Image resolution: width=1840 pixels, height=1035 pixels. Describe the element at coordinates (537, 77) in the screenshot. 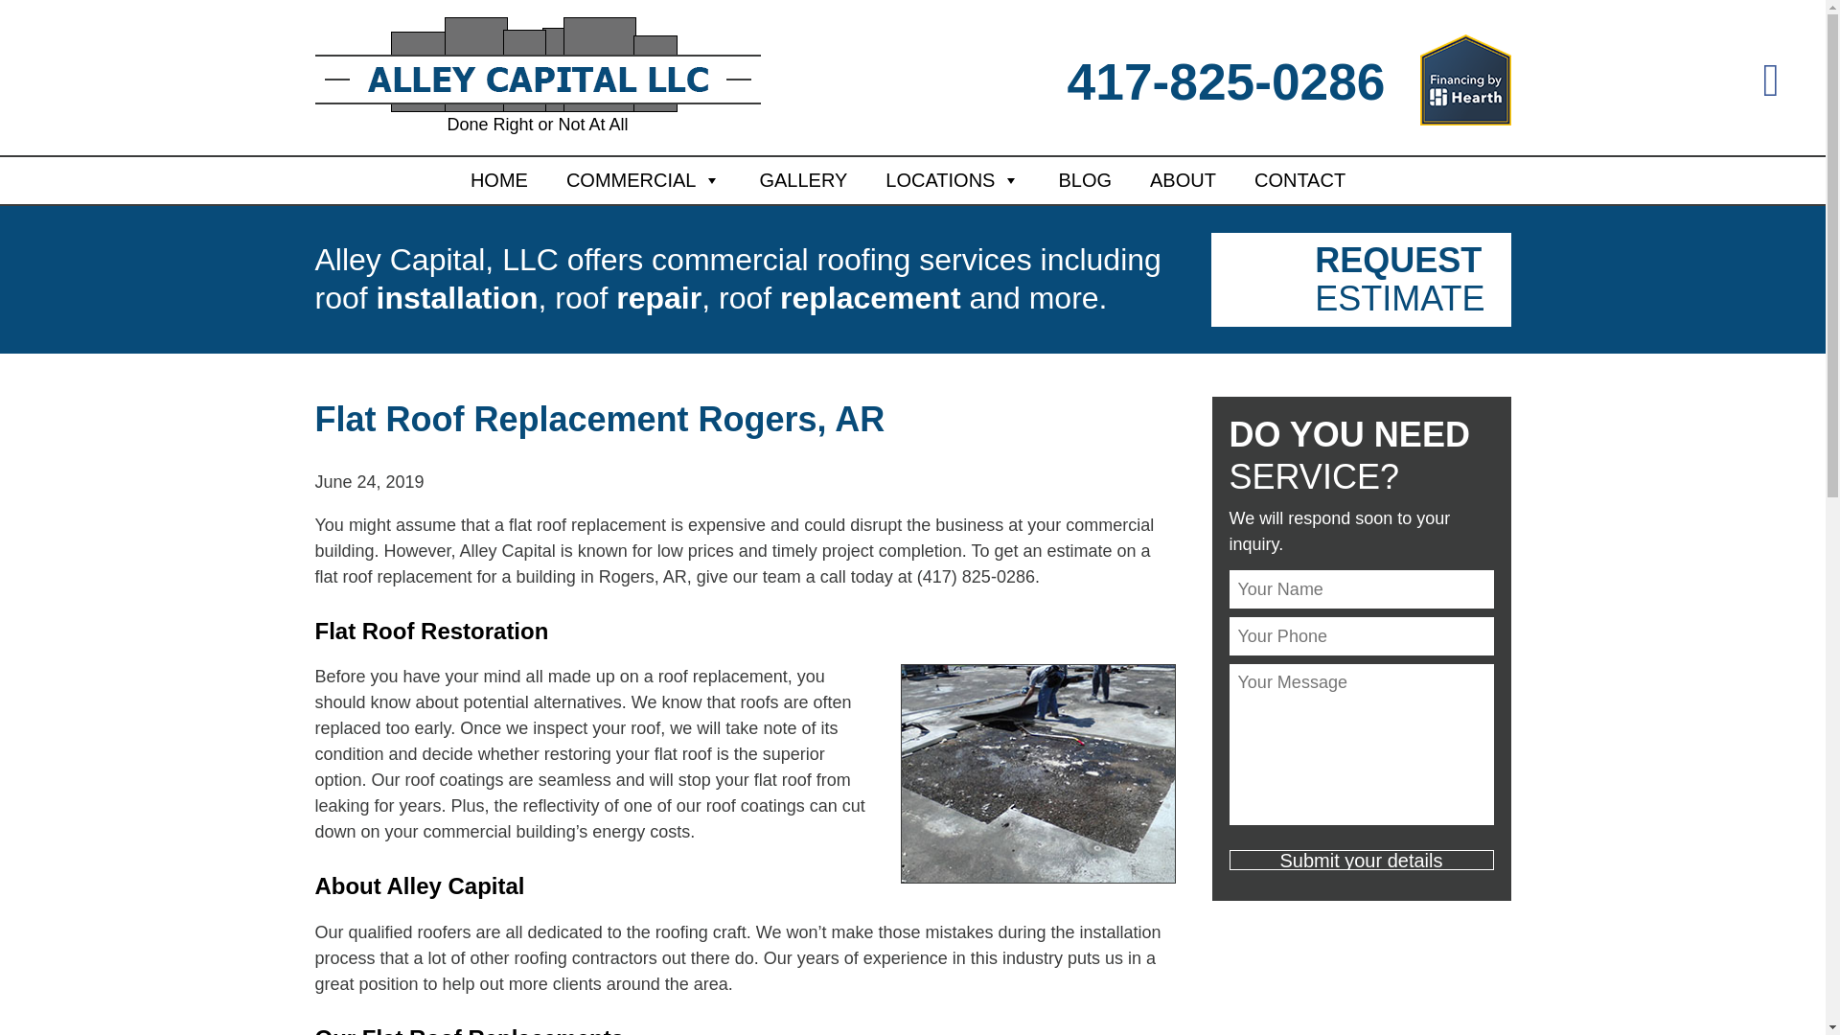

I see `Alley Capital LLC` at that location.